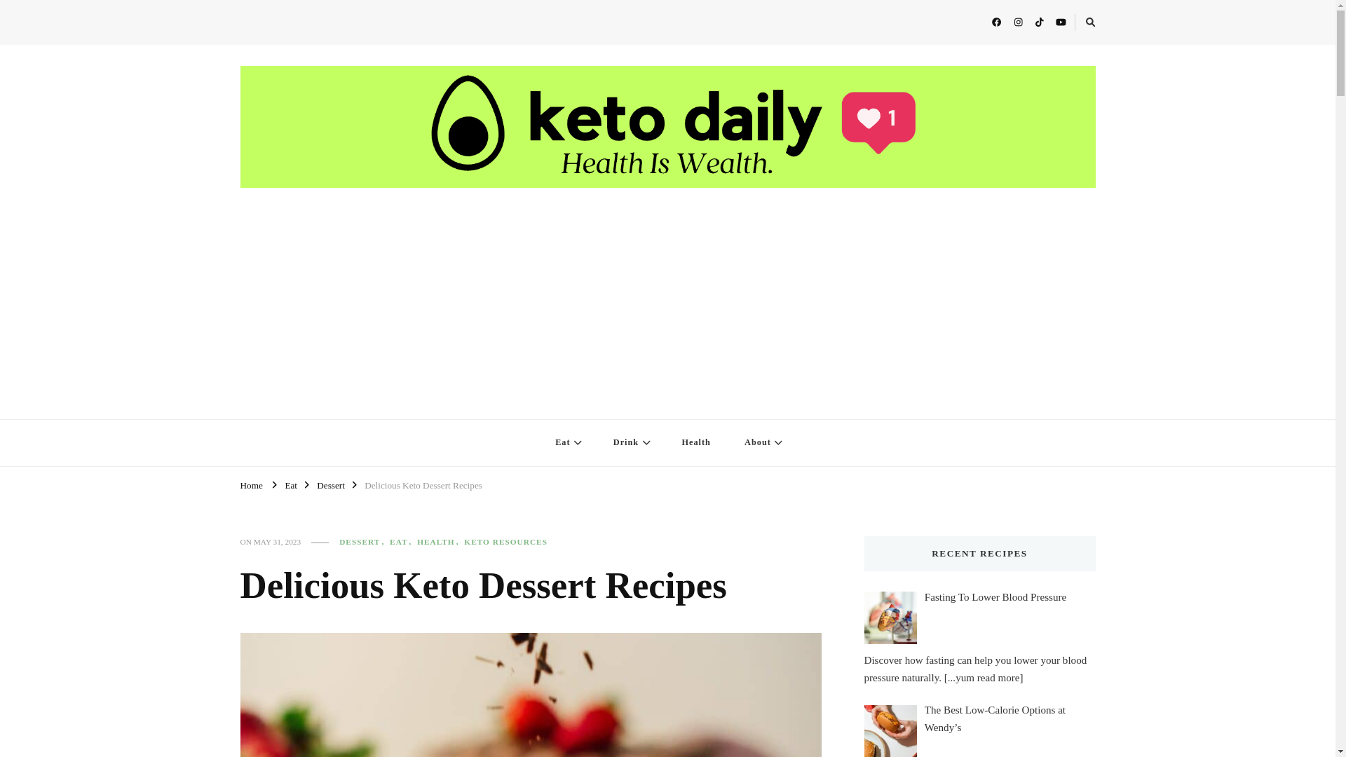 The image size is (1346, 757). What do you see at coordinates (251, 484) in the screenshot?
I see `Home` at bounding box center [251, 484].